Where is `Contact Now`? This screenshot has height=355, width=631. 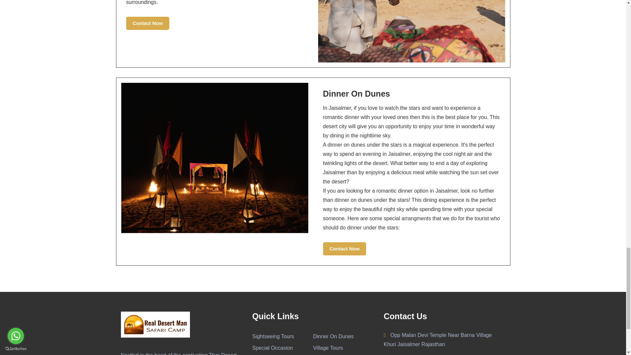
Contact Now is located at coordinates (148, 23).